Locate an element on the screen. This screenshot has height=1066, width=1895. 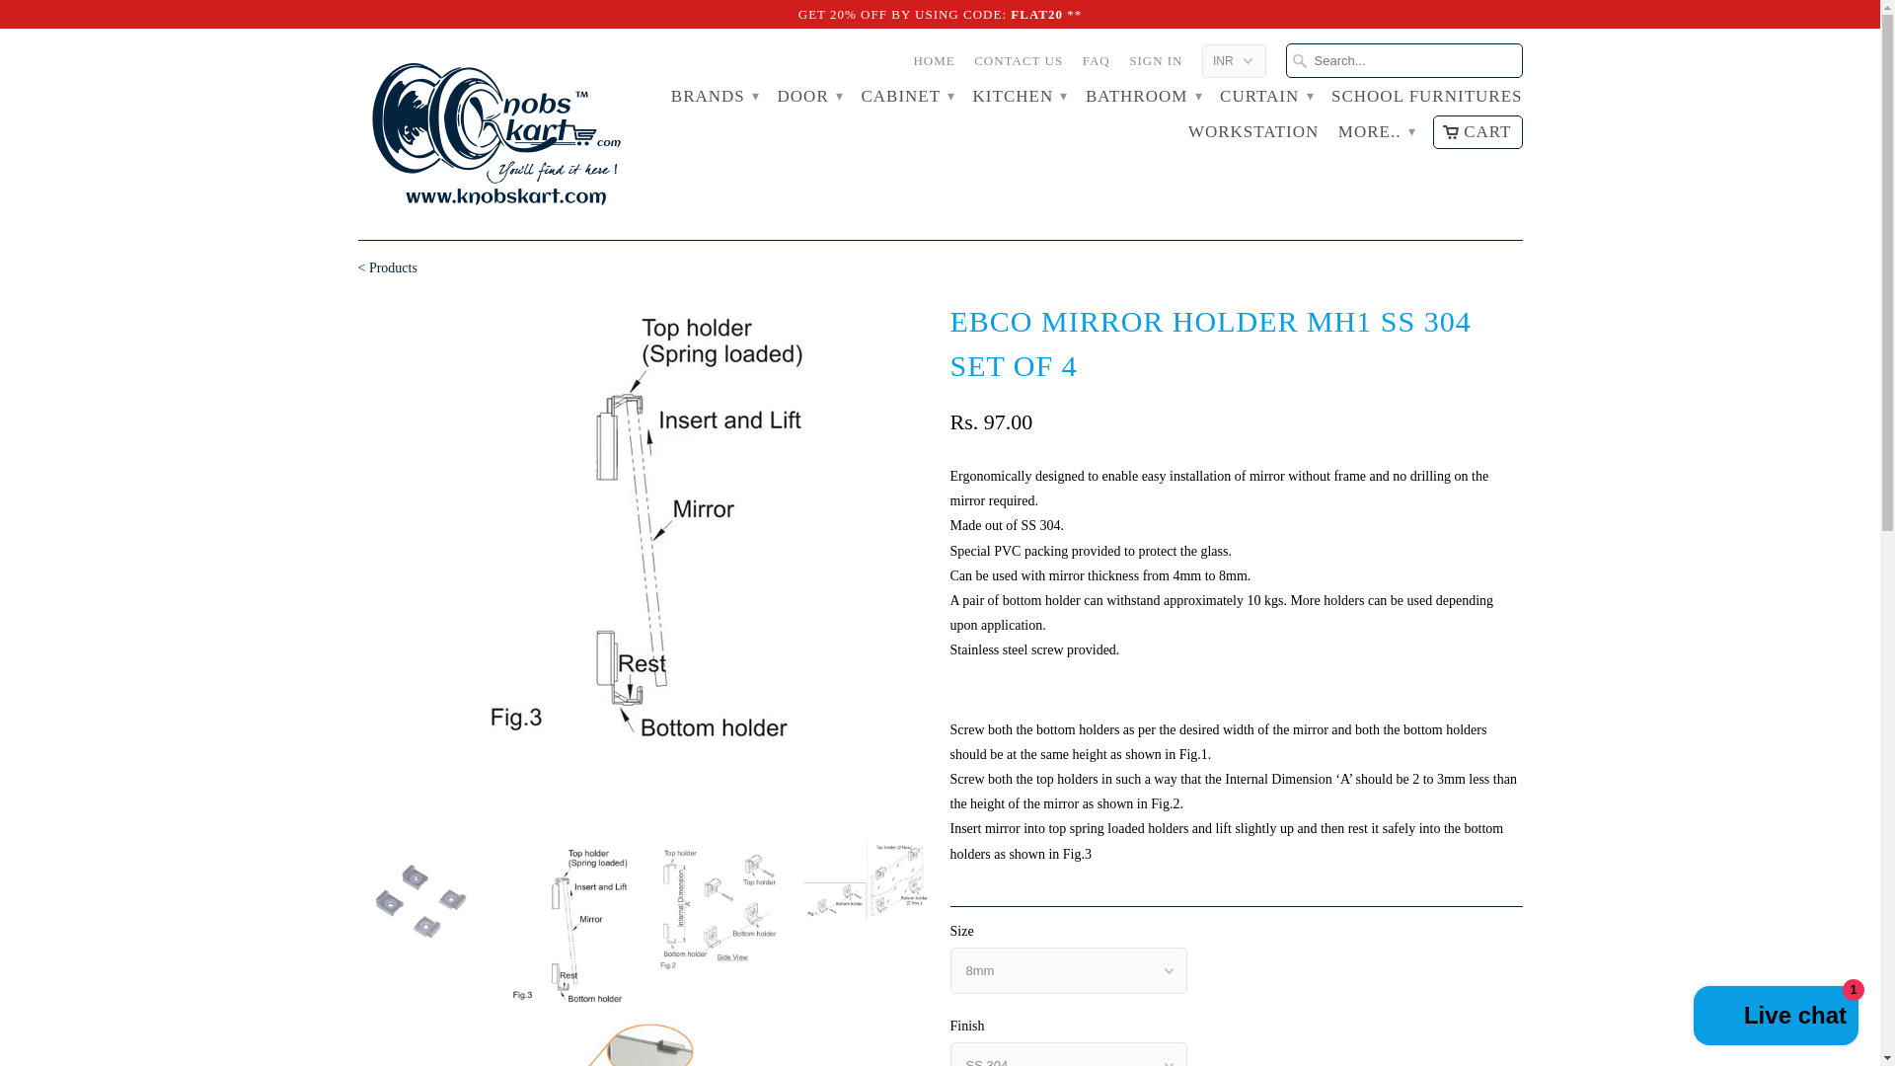
Cart is located at coordinates (1477, 132).